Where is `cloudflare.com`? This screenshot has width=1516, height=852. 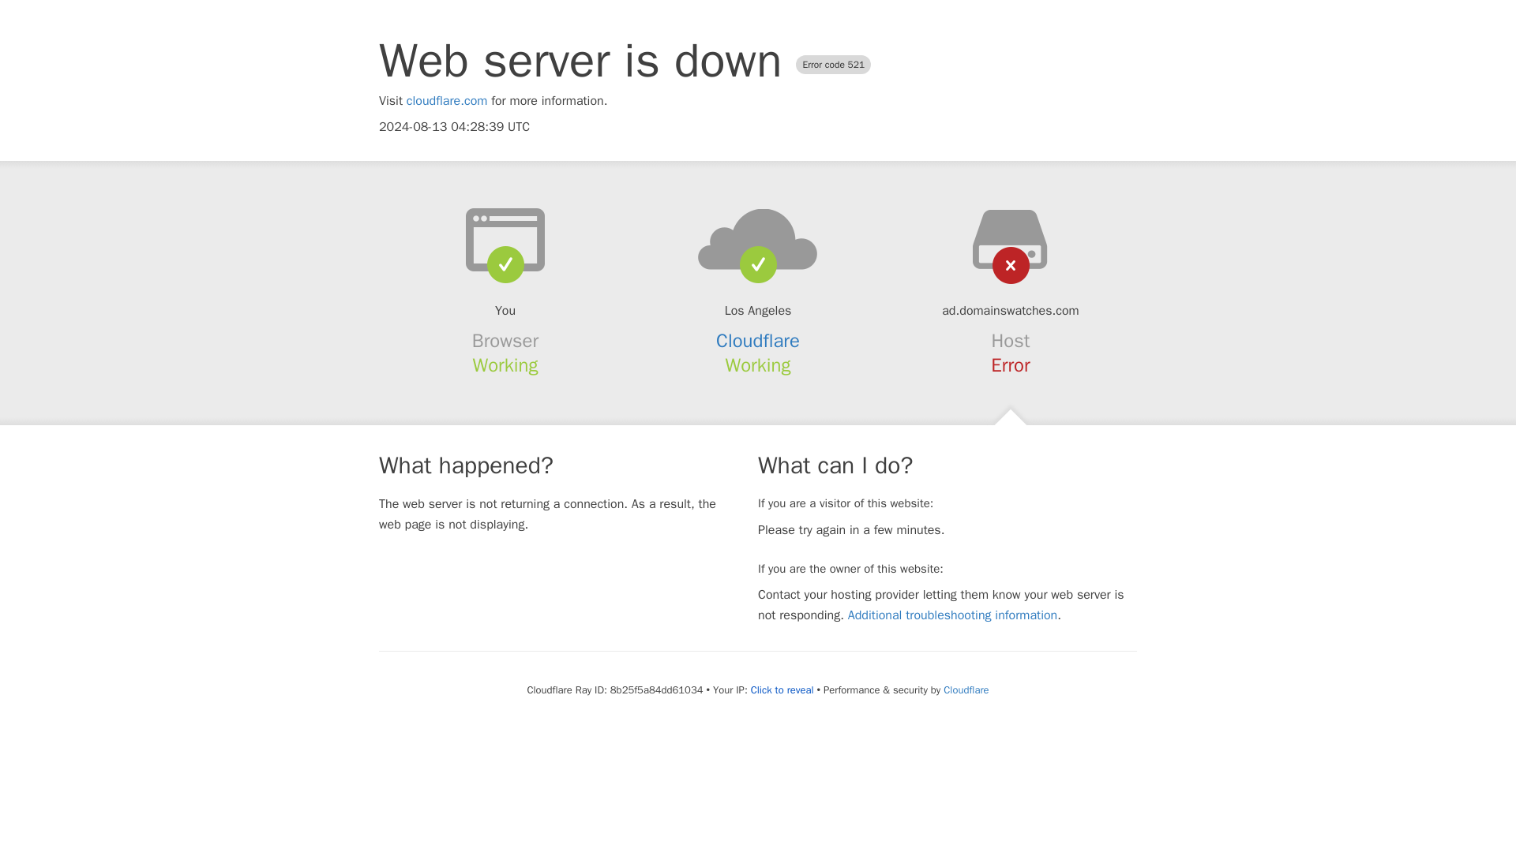
cloudflare.com is located at coordinates (447, 101).